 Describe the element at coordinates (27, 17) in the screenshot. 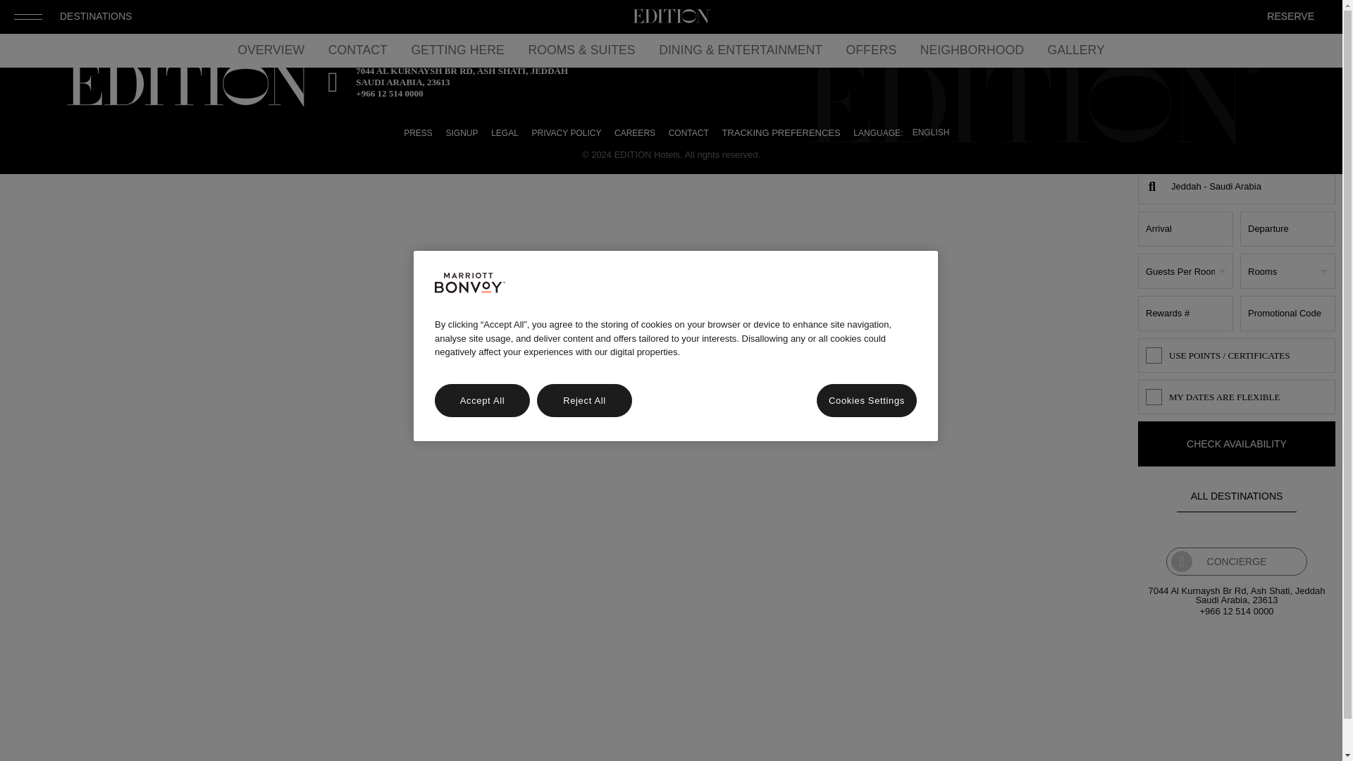

I see `Hamburger Navigation` at that location.